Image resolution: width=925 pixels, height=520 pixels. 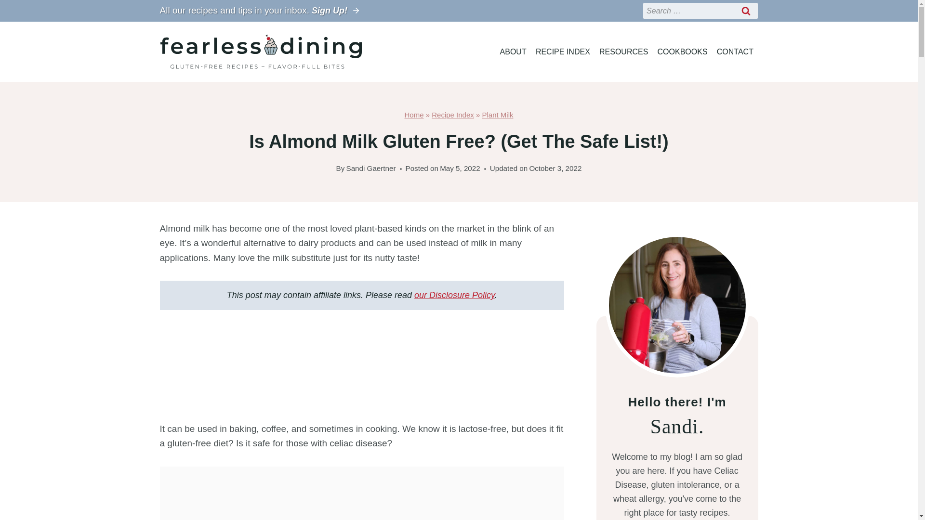 I want to click on Sandi Gaertner, so click(x=371, y=168).